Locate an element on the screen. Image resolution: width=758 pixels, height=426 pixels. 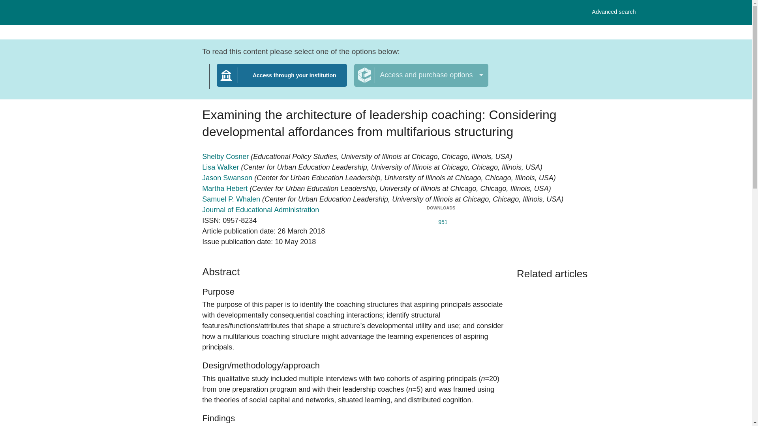
Lisa Walker is located at coordinates (221, 167).